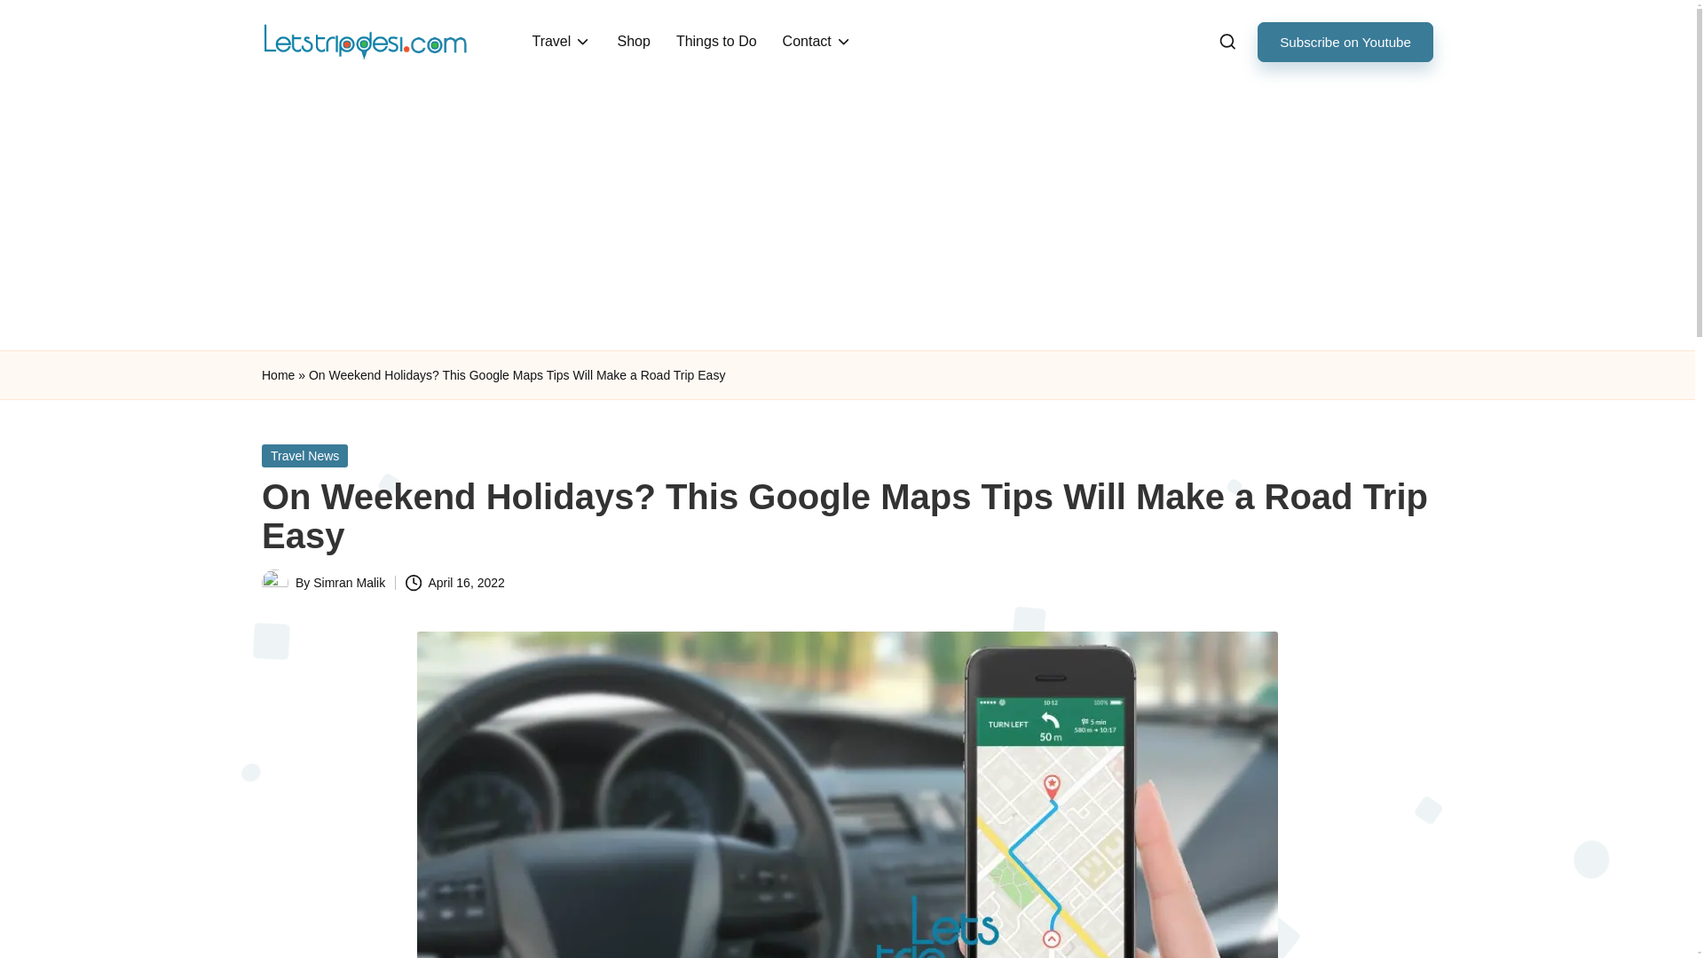 The height and width of the screenshot is (958, 1704). I want to click on Things to Do, so click(717, 41).